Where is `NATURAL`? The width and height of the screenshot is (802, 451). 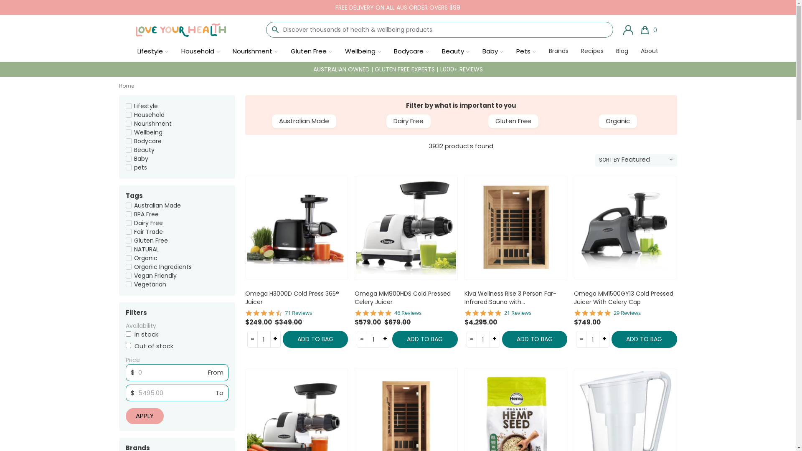 NATURAL is located at coordinates (146, 249).